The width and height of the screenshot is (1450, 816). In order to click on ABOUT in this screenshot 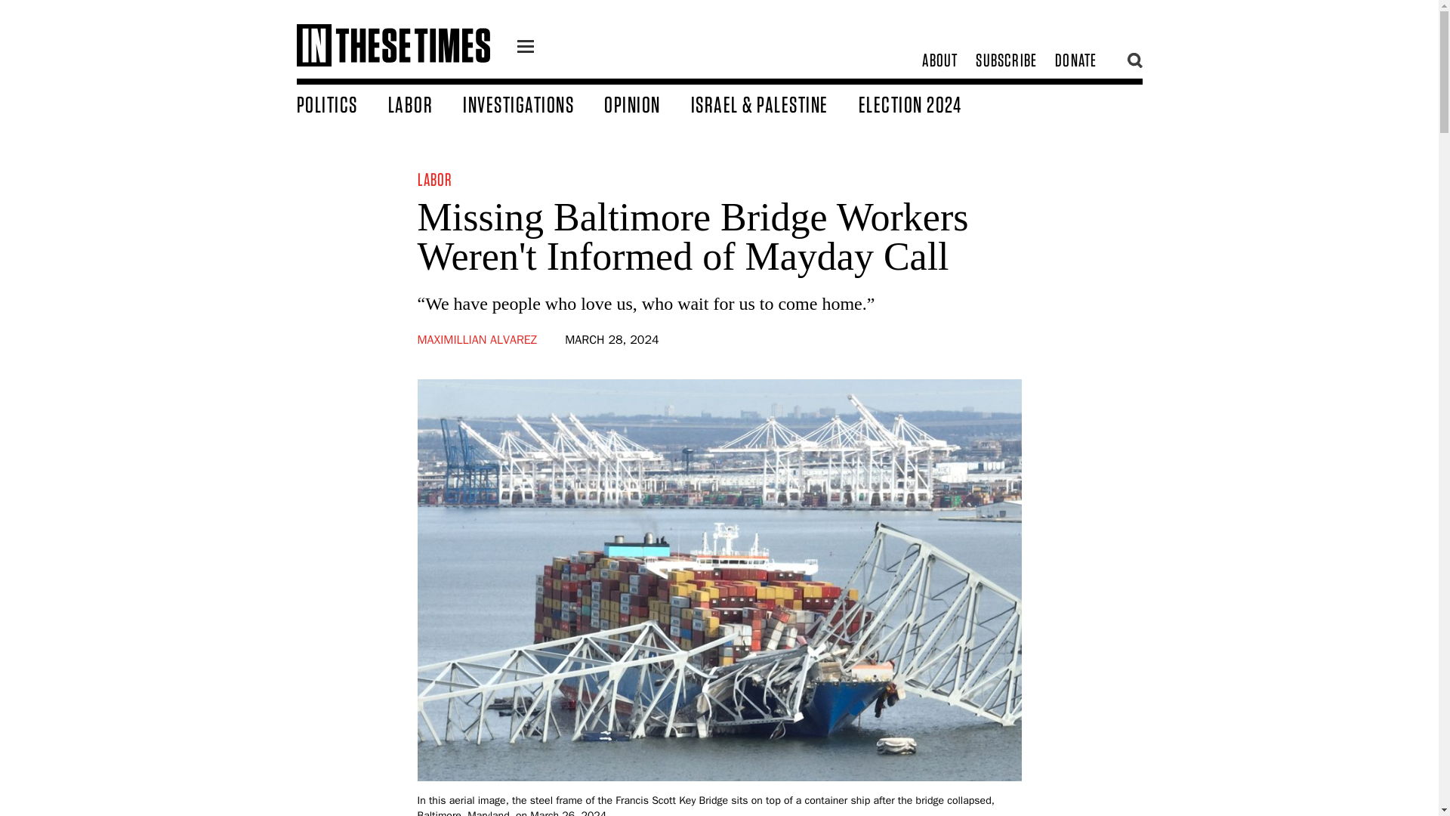, I will do `click(939, 60)`.